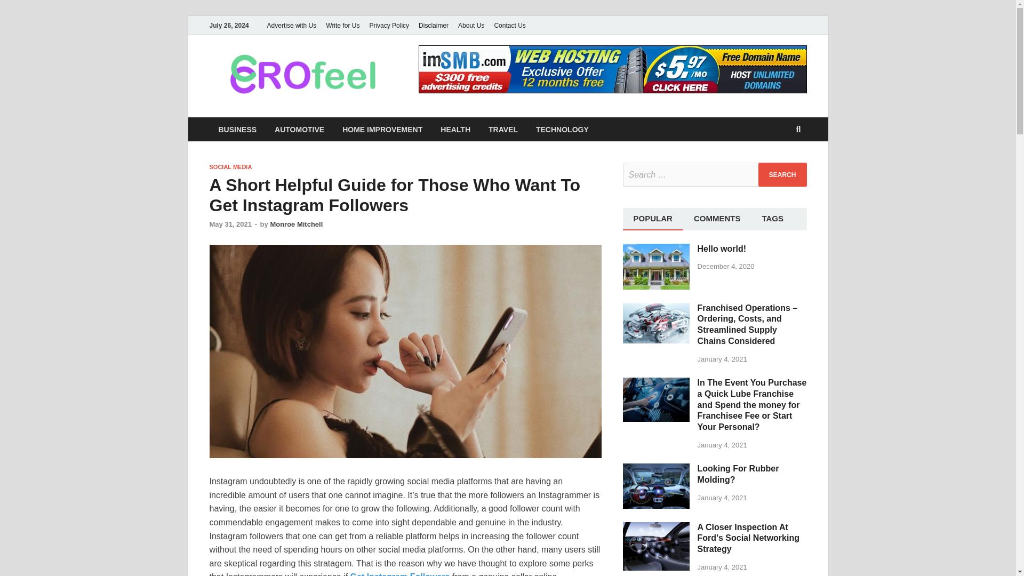 The height and width of the screenshot is (576, 1024). Describe the element at coordinates (656, 250) in the screenshot. I see `Hello world!` at that location.